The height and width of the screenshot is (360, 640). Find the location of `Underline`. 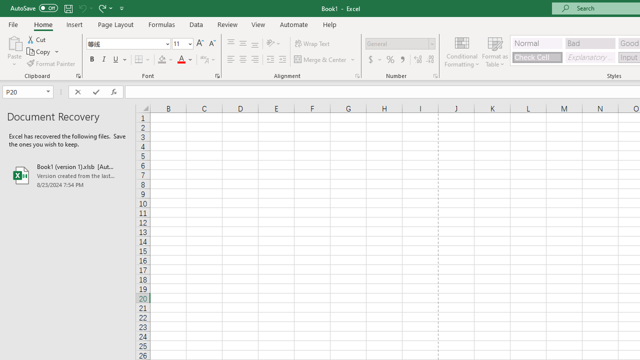

Underline is located at coordinates (116, 60).